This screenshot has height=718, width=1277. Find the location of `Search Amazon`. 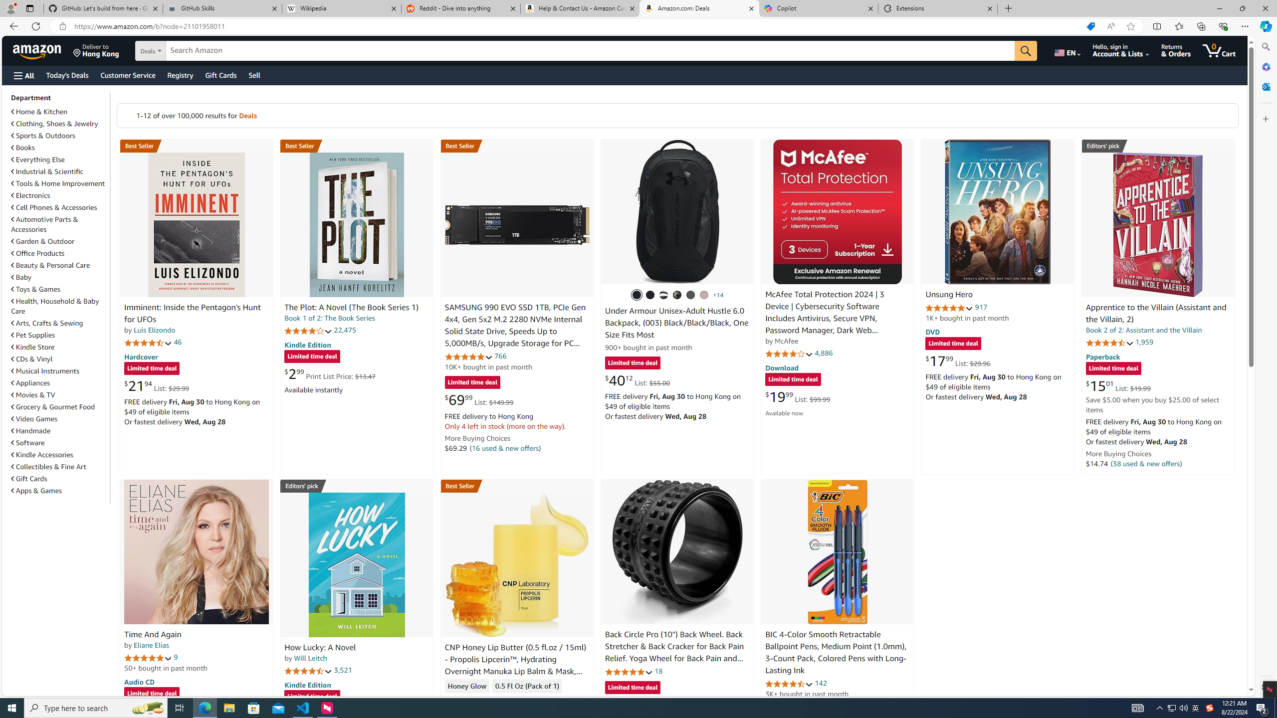

Search Amazon is located at coordinates (591, 51).